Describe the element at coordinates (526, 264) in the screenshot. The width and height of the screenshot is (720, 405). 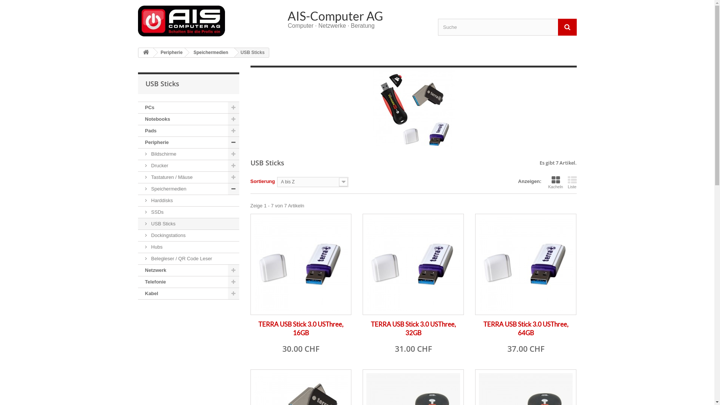
I see `TERRA USB Stick 3.0 USThree, 64GB` at that location.